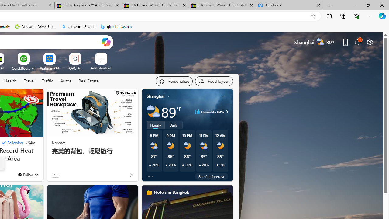 Image resolution: width=389 pixels, height=219 pixels. What do you see at coordinates (36, 27) in the screenshot?
I see `Descarga Driver Updater` at bounding box center [36, 27].